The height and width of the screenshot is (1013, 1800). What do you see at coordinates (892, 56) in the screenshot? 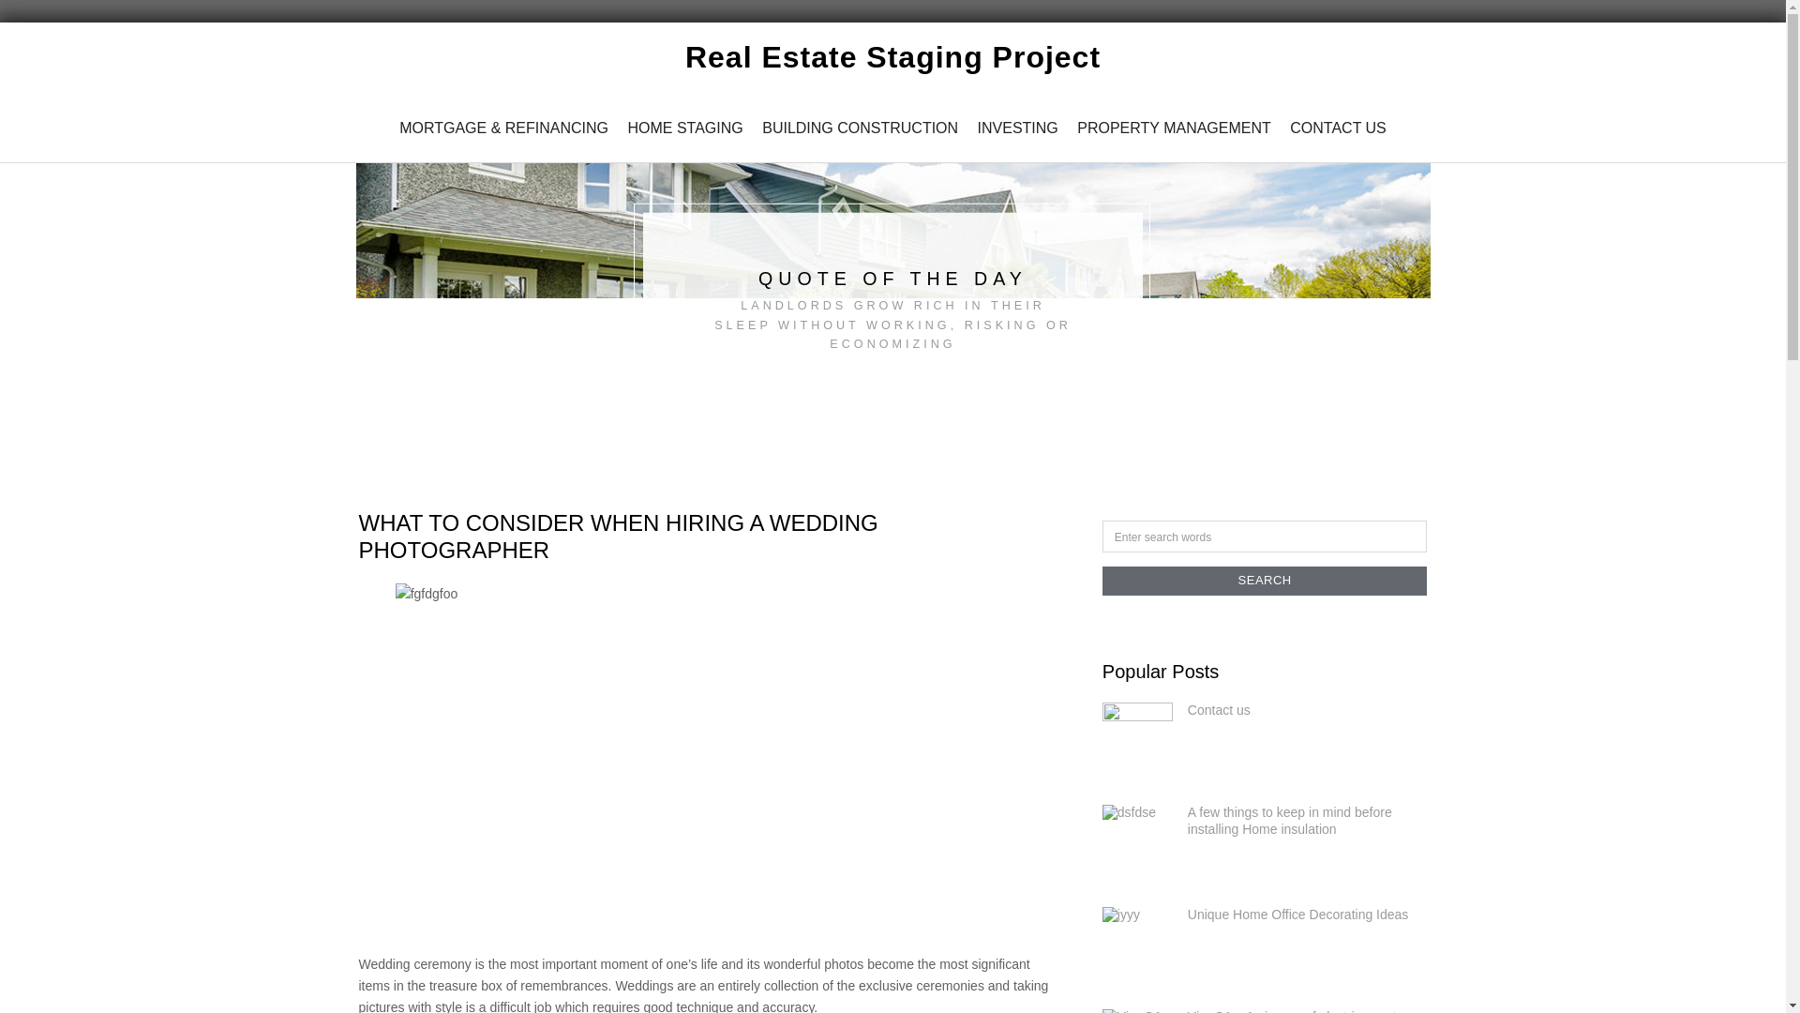
I see `Real Estate Staging Project` at bounding box center [892, 56].